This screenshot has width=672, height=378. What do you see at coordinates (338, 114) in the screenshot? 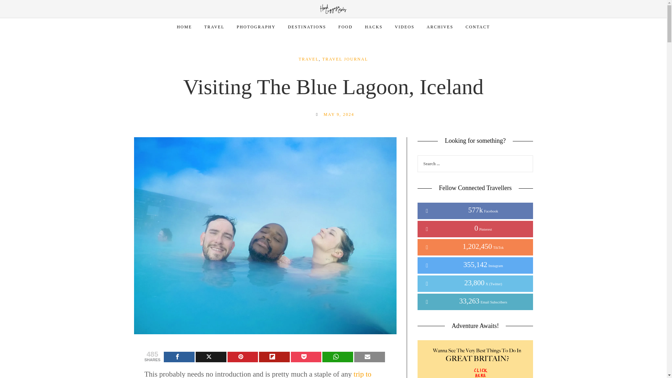
I see `May 9, 2024` at bounding box center [338, 114].